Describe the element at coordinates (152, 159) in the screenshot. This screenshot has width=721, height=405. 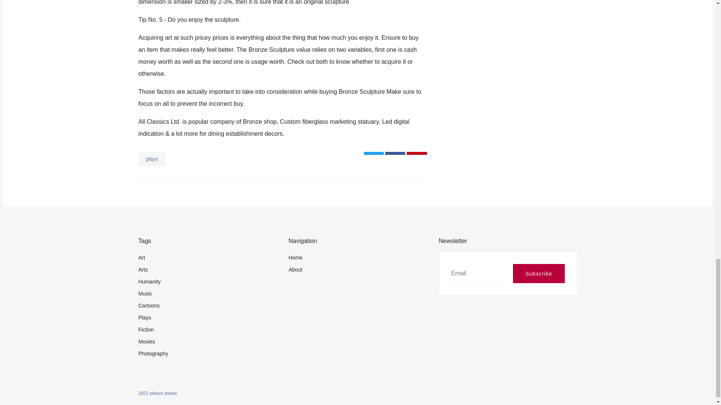
I see `plays` at that location.